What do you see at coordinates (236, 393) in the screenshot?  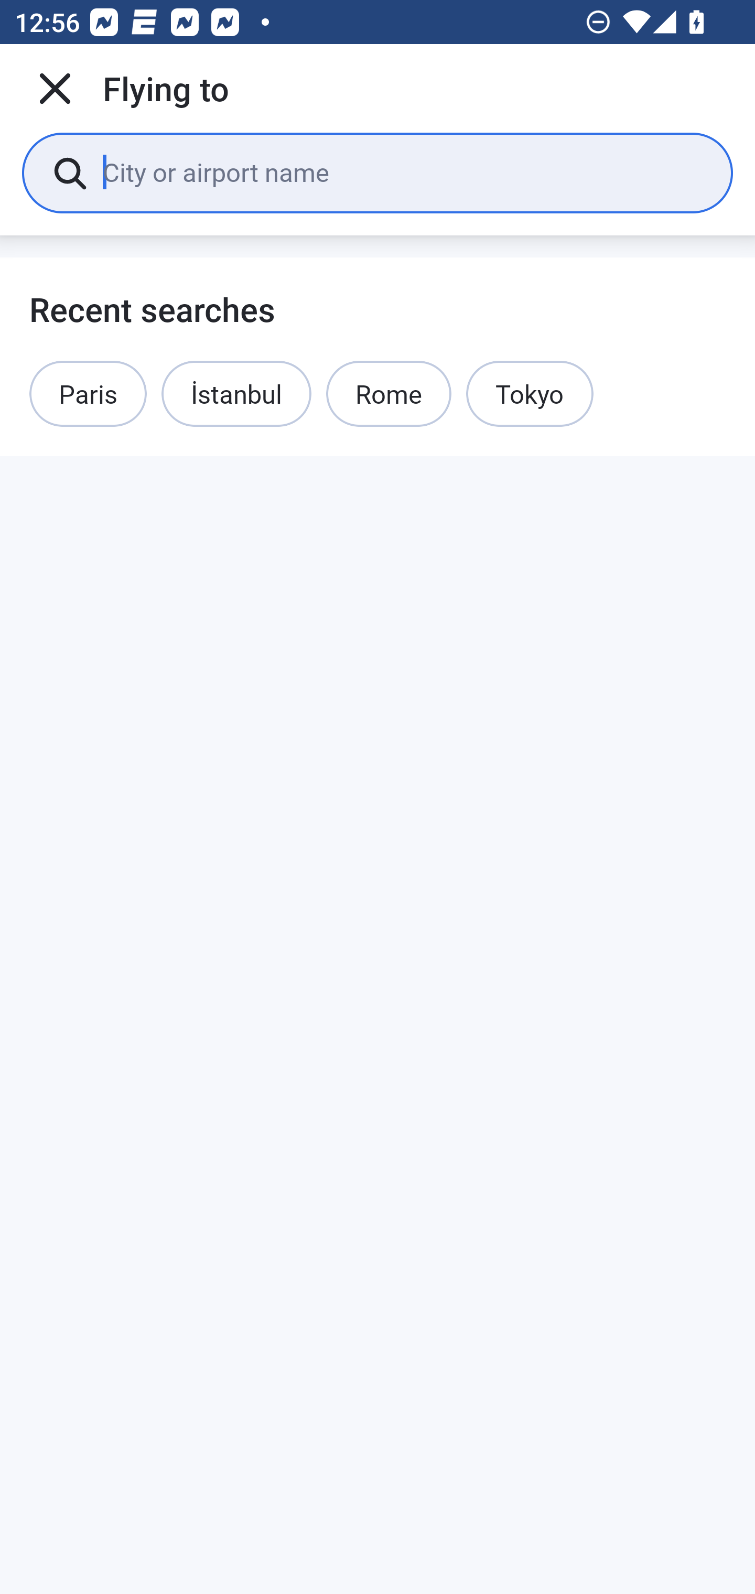 I see `İstanbul` at bounding box center [236, 393].